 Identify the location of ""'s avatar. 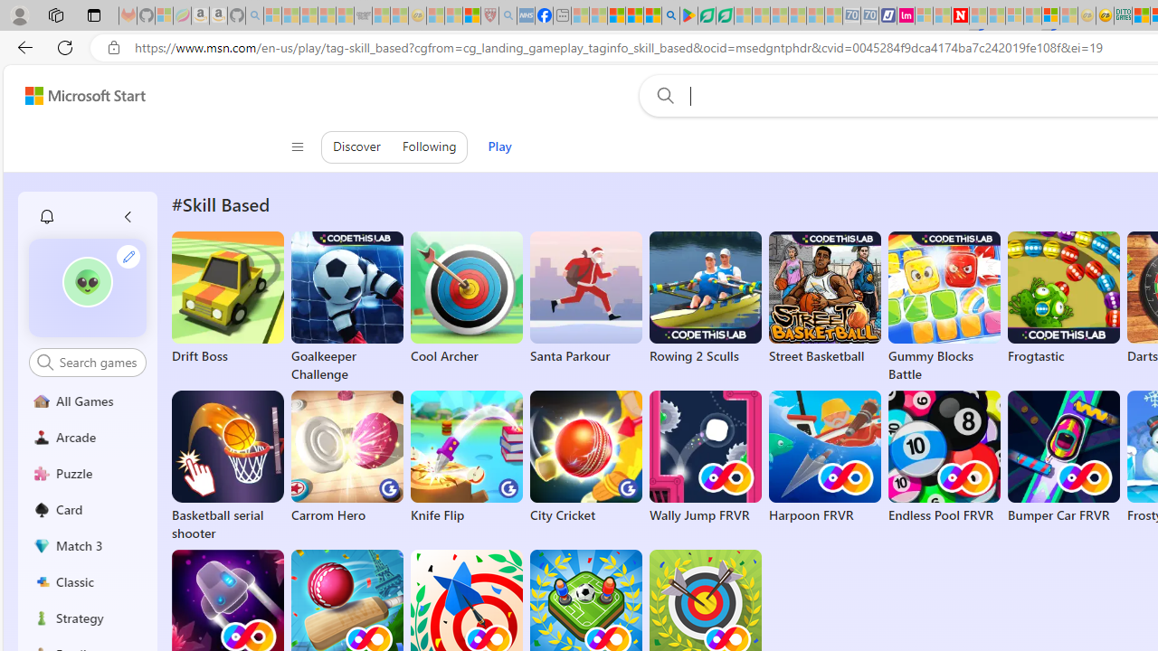
(87, 282).